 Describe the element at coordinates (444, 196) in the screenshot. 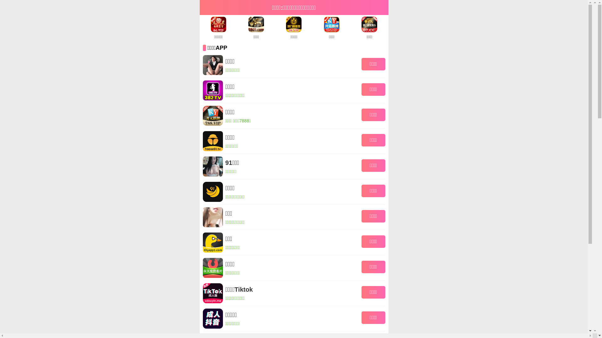

I see `More>>` at that location.